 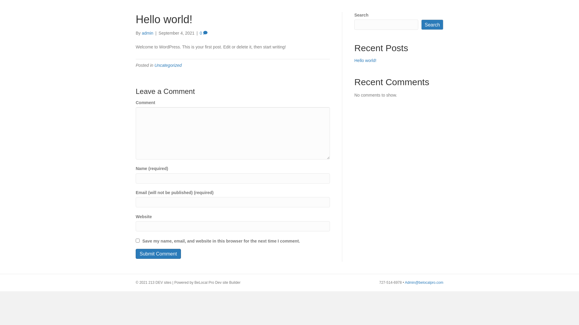 What do you see at coordinates (158, 254) in the screenshot?
I see `Submit Comment` at bounding box center [158, 254].